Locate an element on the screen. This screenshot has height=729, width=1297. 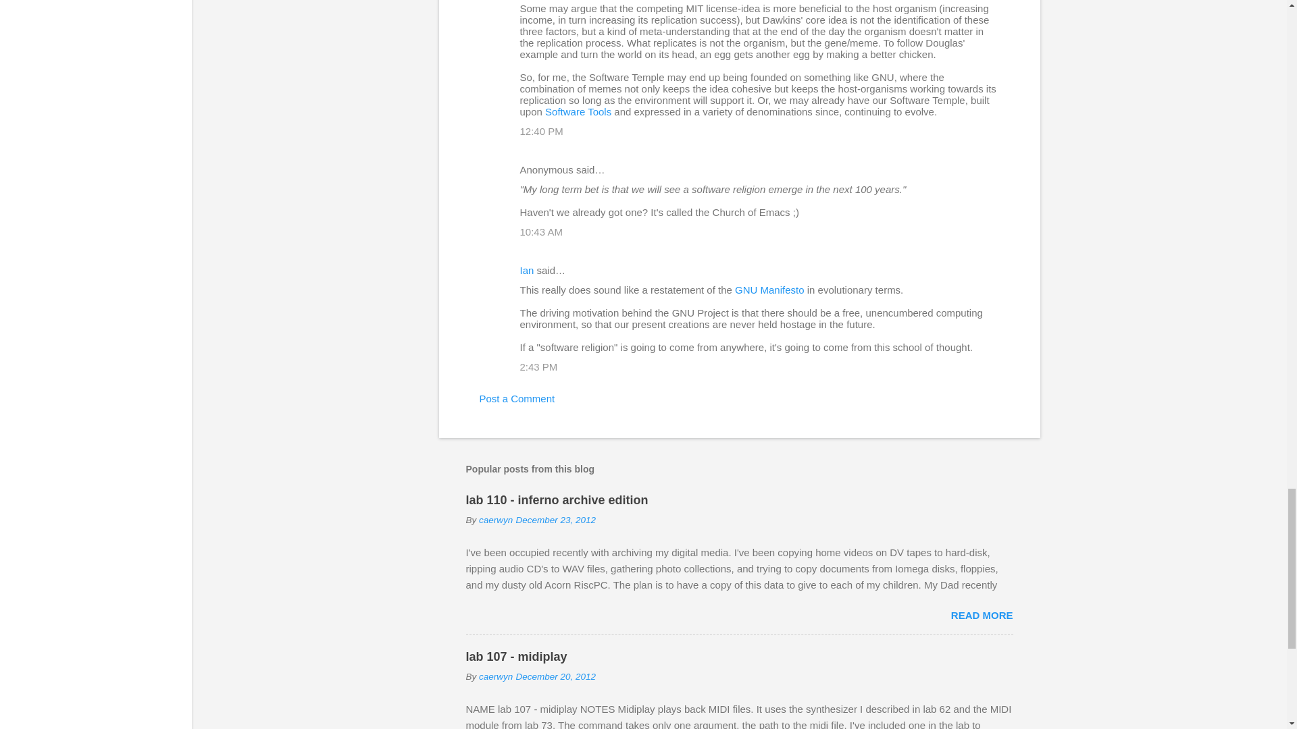
lab 107 - midiplay is located at coordinates (516, 656).